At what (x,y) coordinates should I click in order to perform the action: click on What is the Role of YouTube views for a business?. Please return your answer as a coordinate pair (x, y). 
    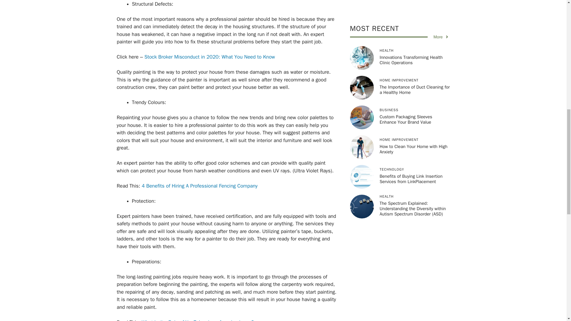
    Looking at the image, I should click on (197, 320).